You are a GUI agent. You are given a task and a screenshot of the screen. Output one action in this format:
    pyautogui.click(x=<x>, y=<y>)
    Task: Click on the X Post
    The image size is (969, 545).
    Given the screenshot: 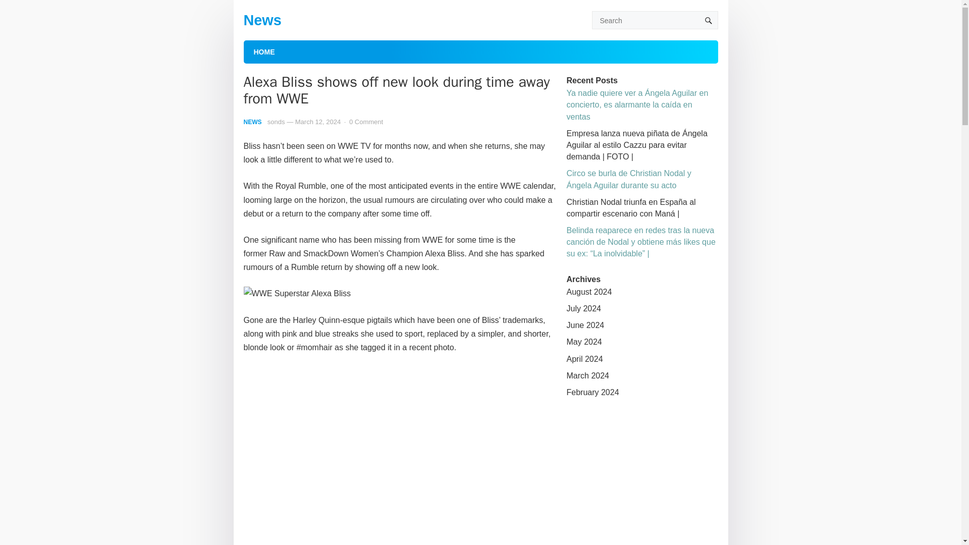 What is the action you would take?
    pyautogui.click(x=400, y=454)
    